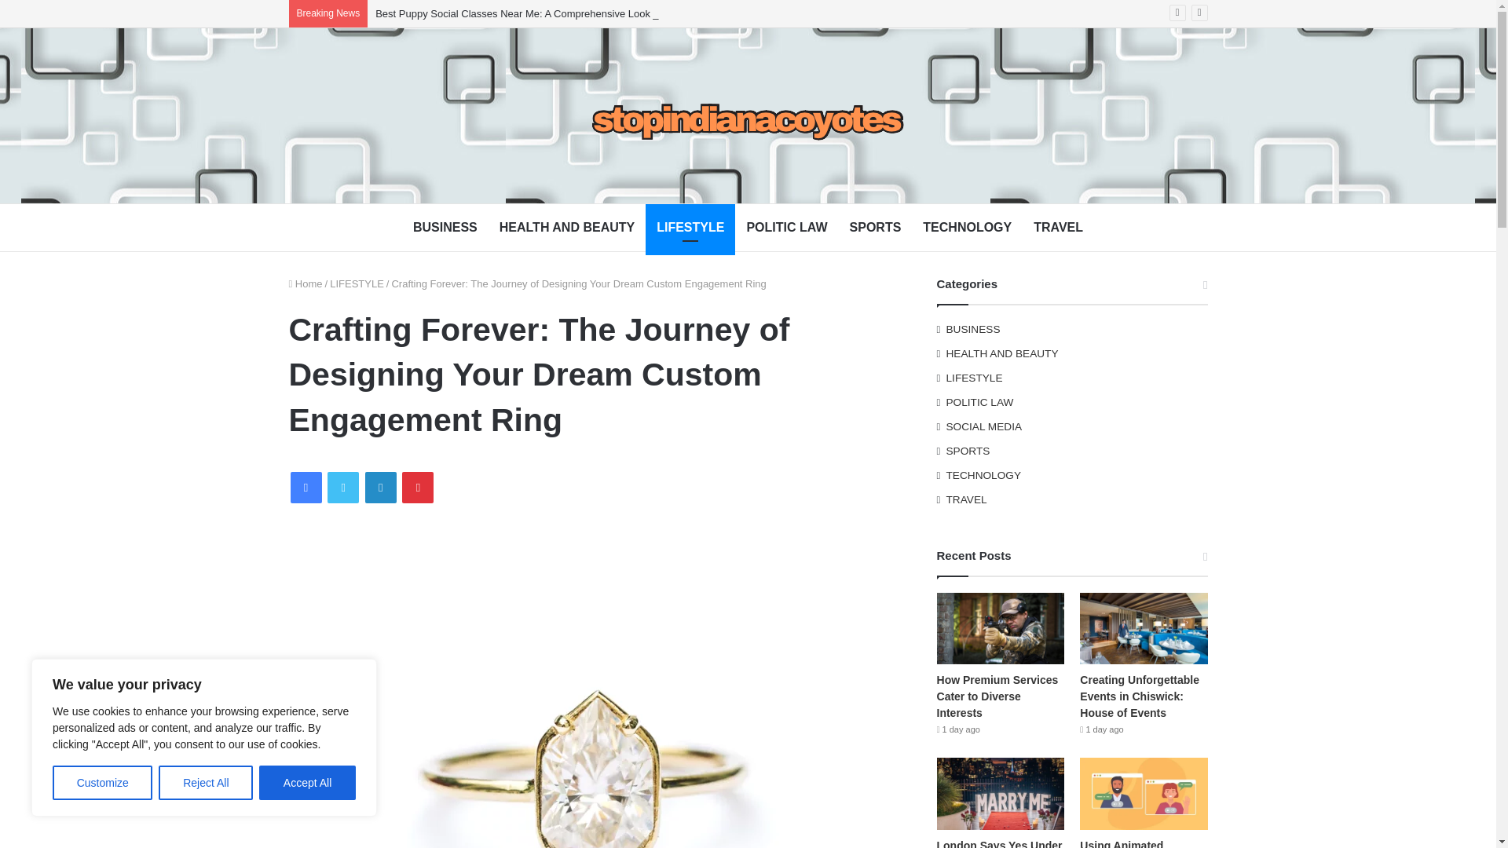  What do you see at coordinates (342, 487) in the screenshot?
I see `Twitter` at bounding box center [342, 487].